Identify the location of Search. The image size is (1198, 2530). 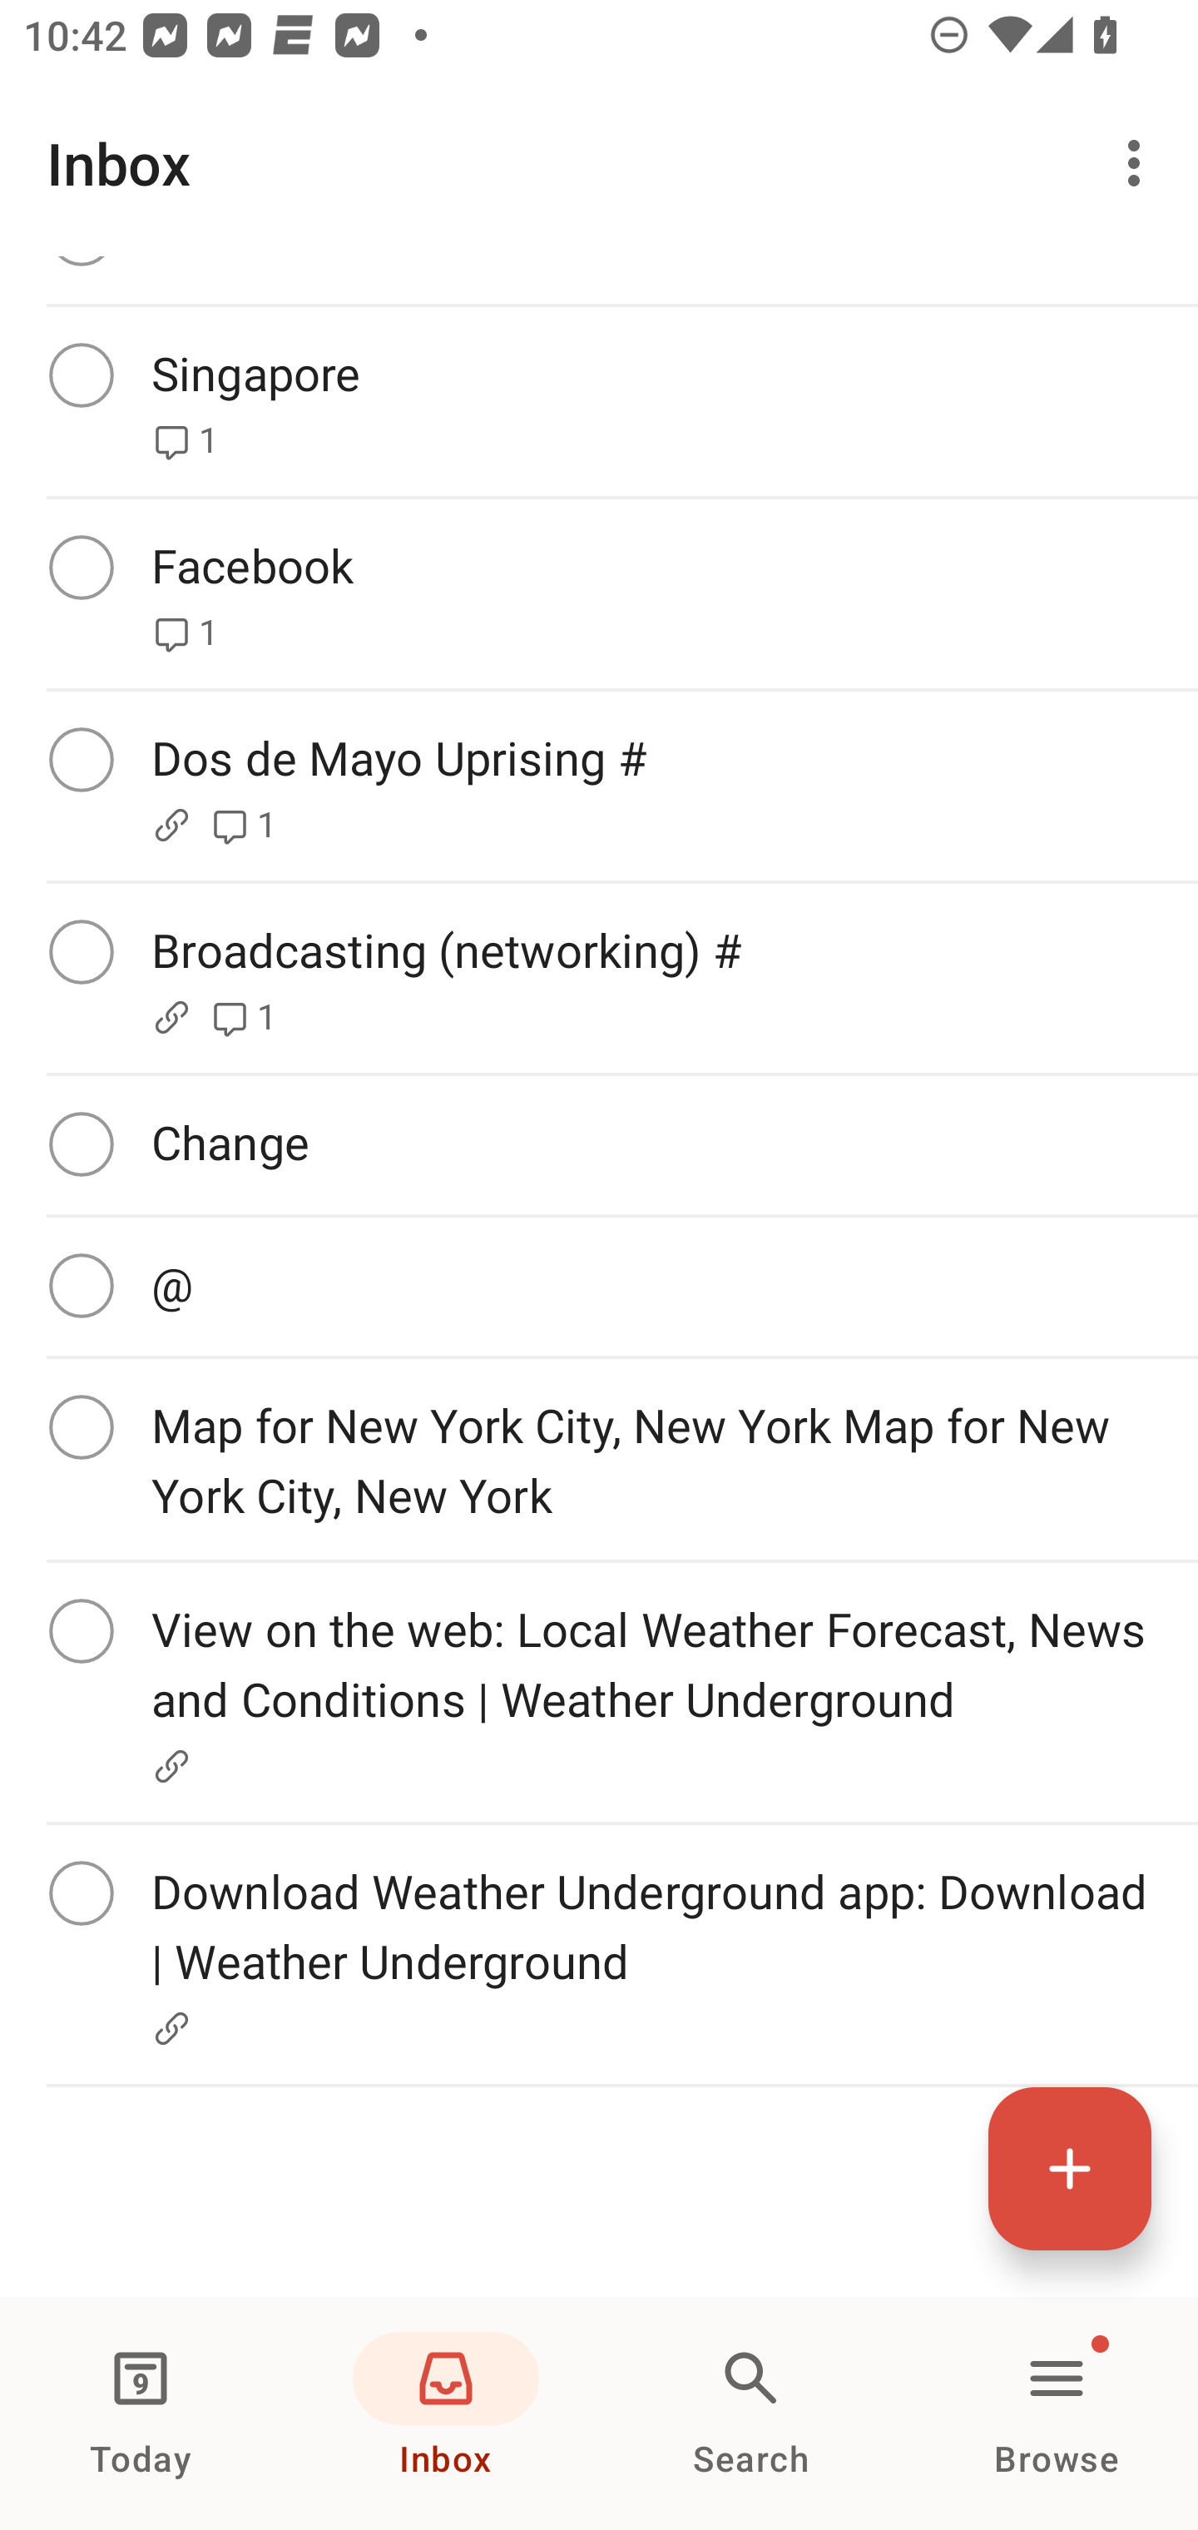
(751, 2413).